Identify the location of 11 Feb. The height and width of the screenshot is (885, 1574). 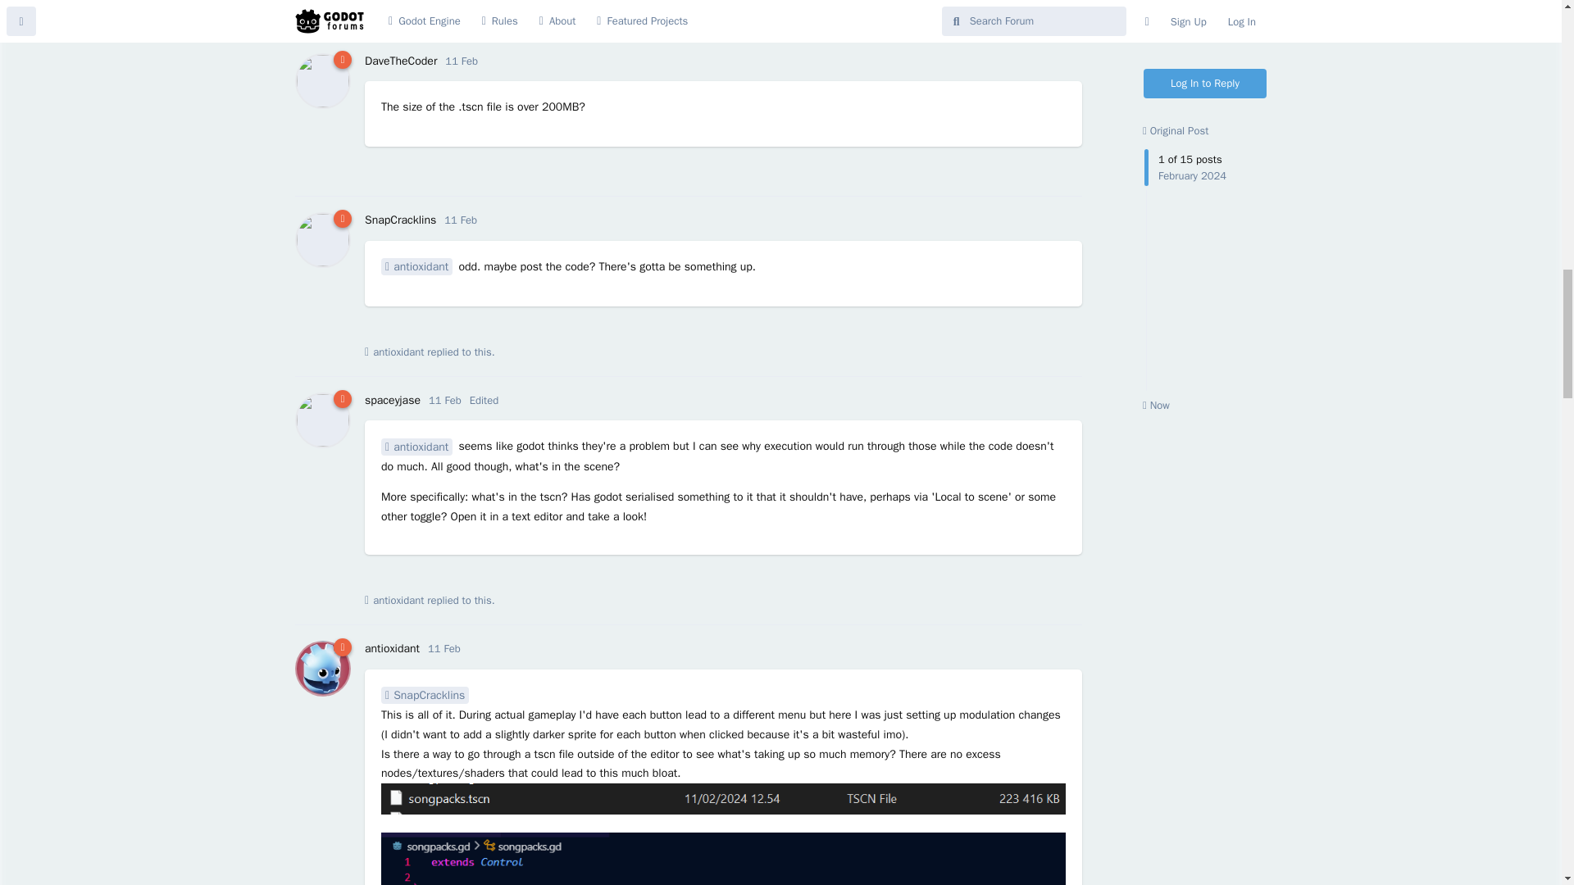
(462, 61).